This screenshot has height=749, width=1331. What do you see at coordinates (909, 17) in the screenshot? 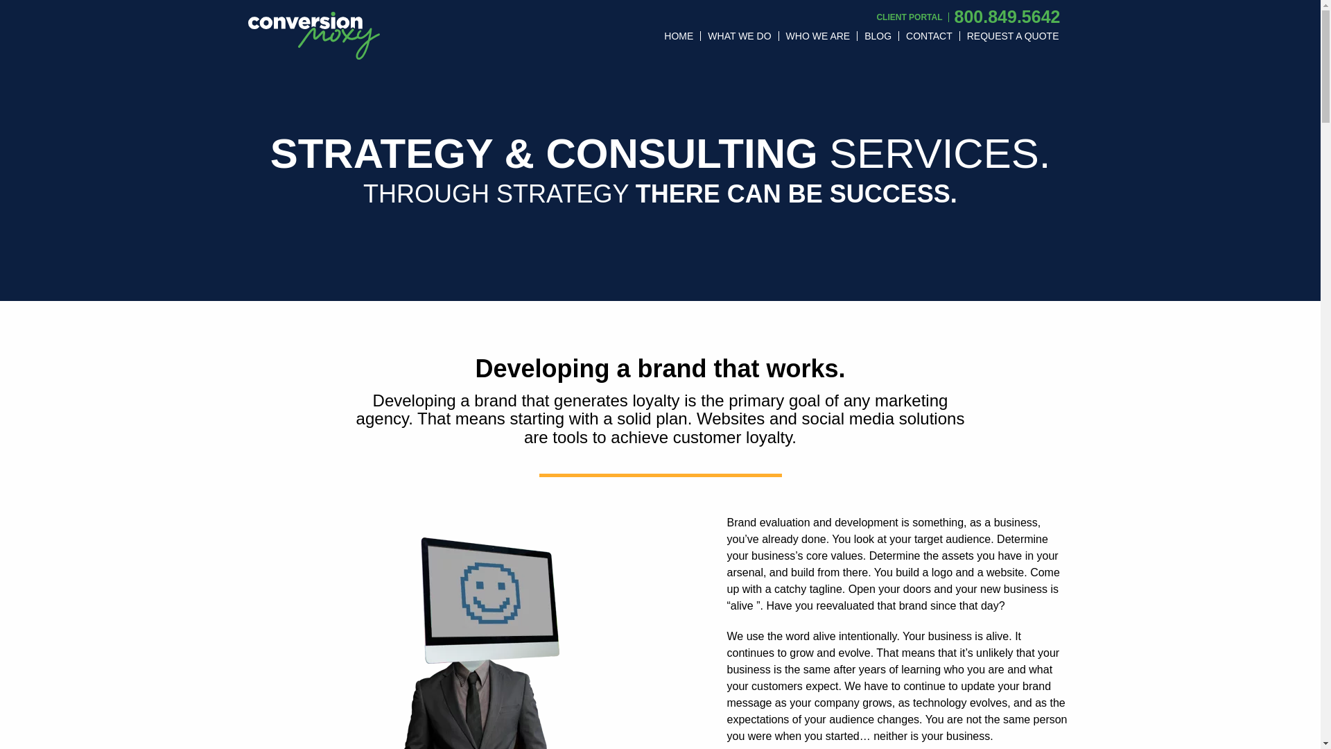
I see `CLIENT PORTAL` at bounding box center [909, 17].